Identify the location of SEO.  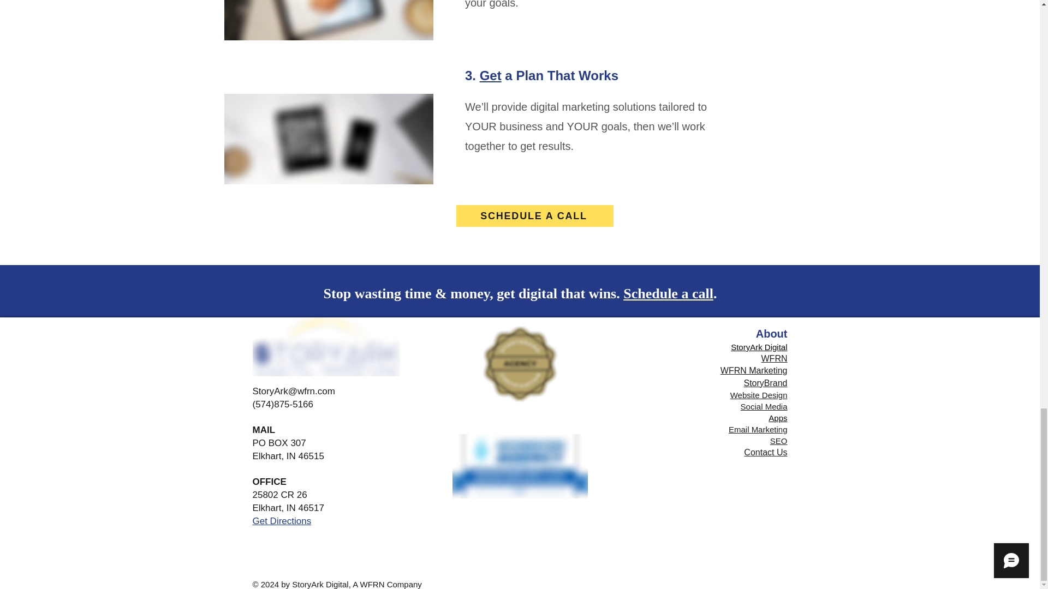
(779, 441).